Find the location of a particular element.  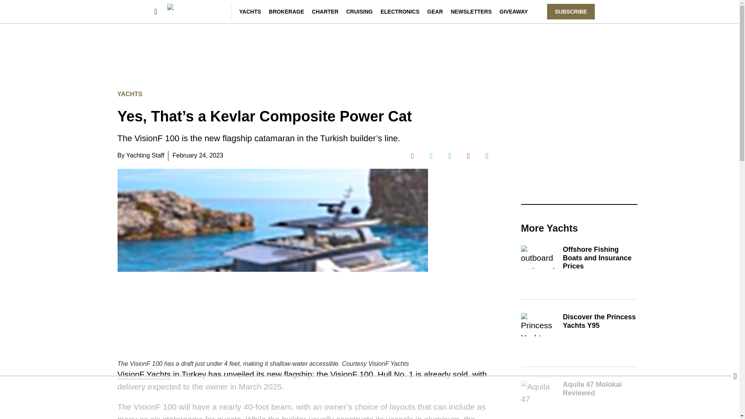

CHARTER is located at coordinates (325, 11).